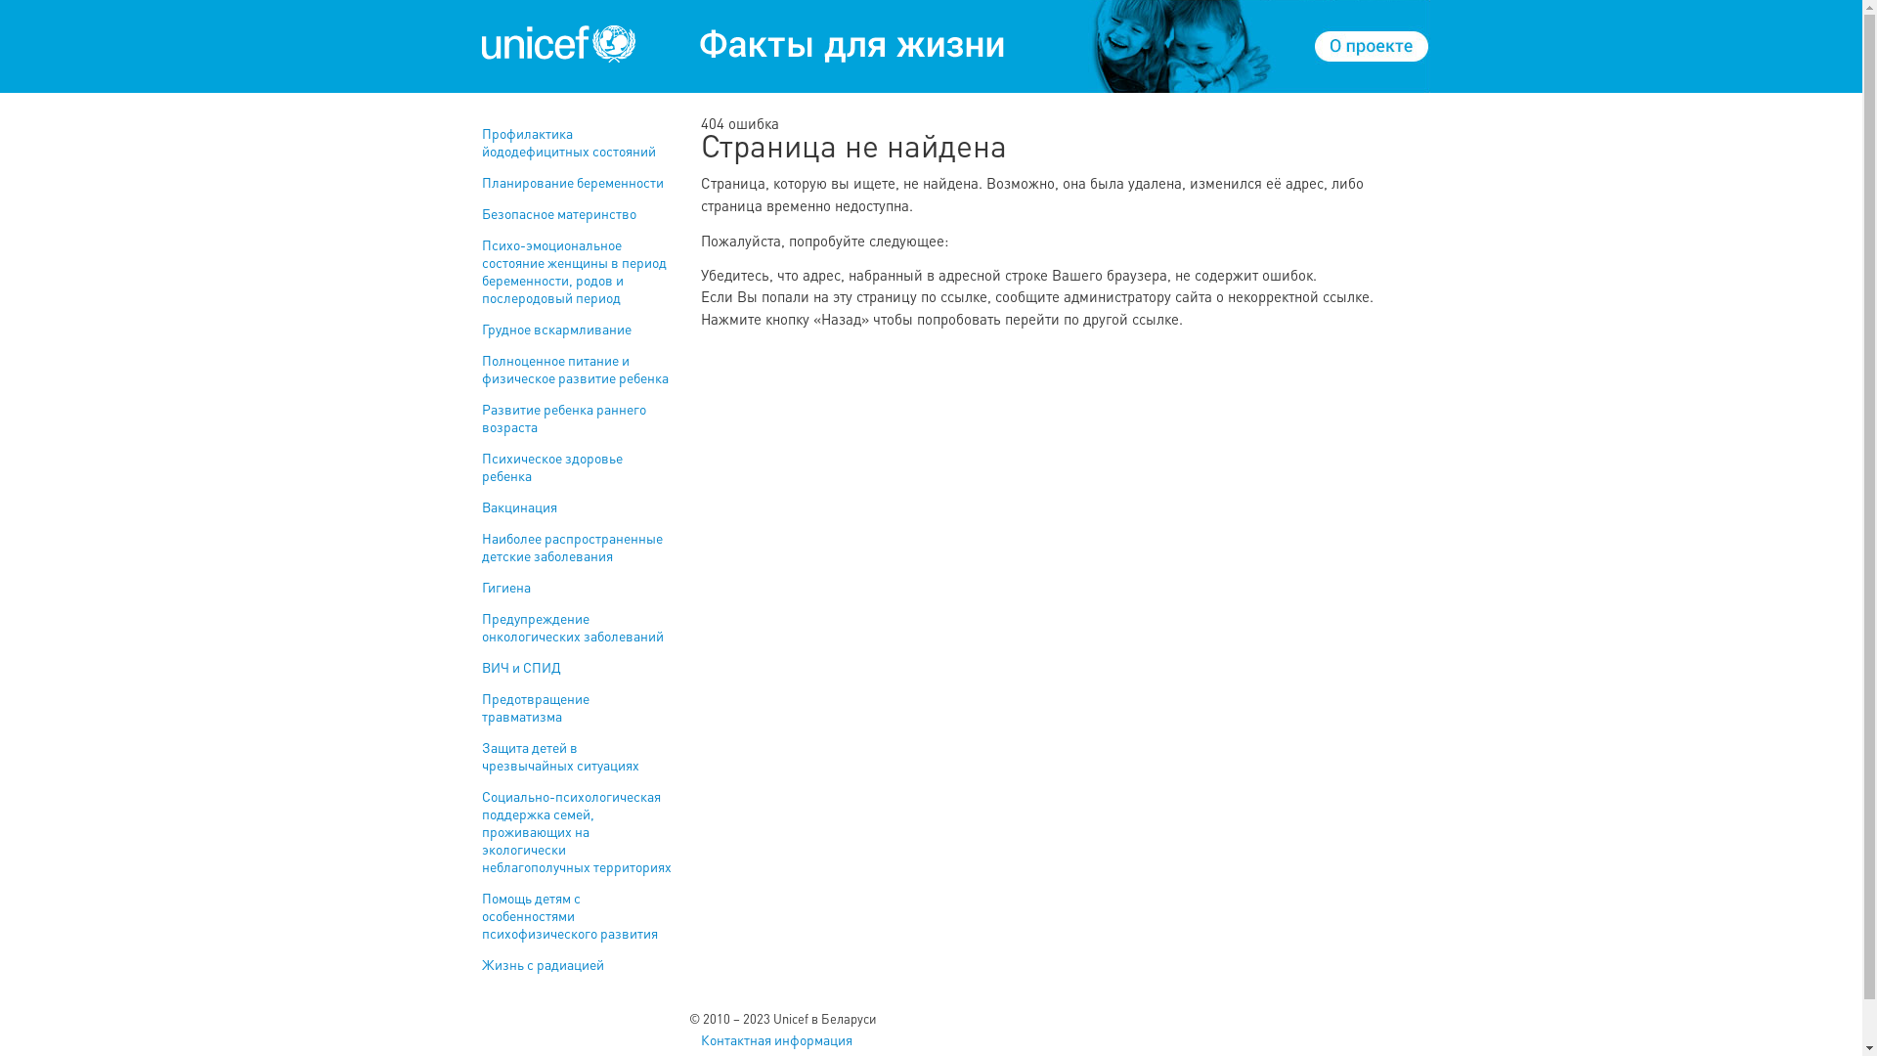 The height and width of the screenshot is (1056, 1877). What do you see at coordinates (559, 44) in the screenshot?
I see `www.unicef.by` at bounding box center [559, 44].